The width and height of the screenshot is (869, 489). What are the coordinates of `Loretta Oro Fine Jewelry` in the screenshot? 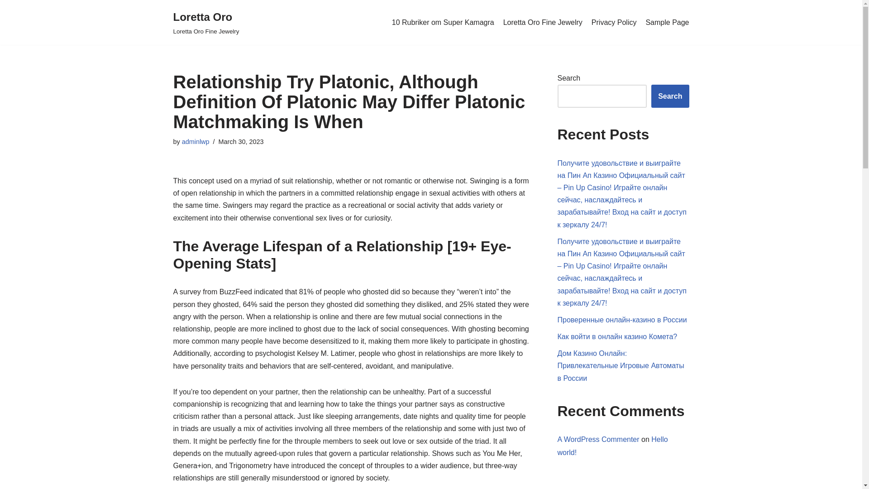 It's located at (206, 23).